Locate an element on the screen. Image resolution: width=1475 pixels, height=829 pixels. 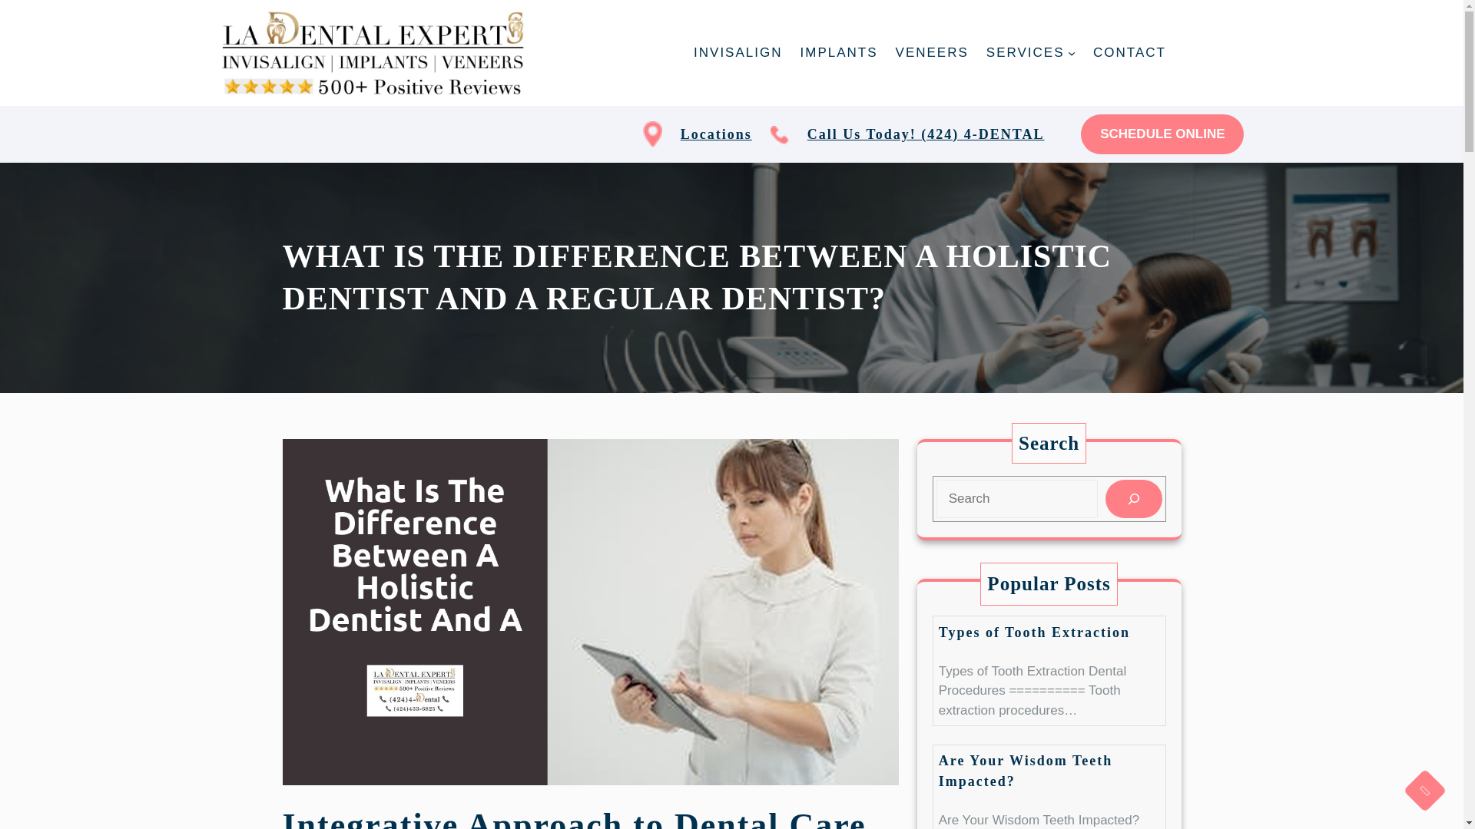
SERVICES is located at coordinates (1026, 53).